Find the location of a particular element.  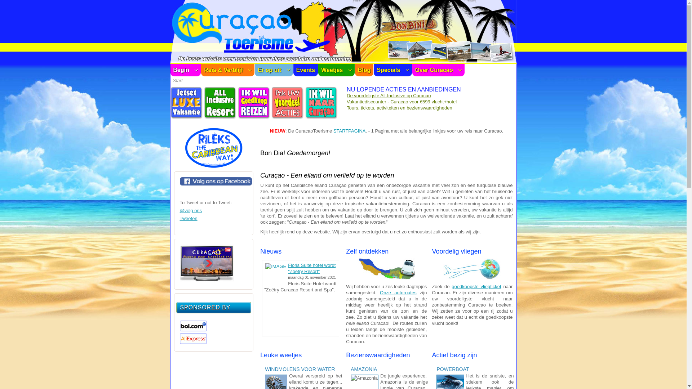

Er op uit is located at coordinates (274, 70).